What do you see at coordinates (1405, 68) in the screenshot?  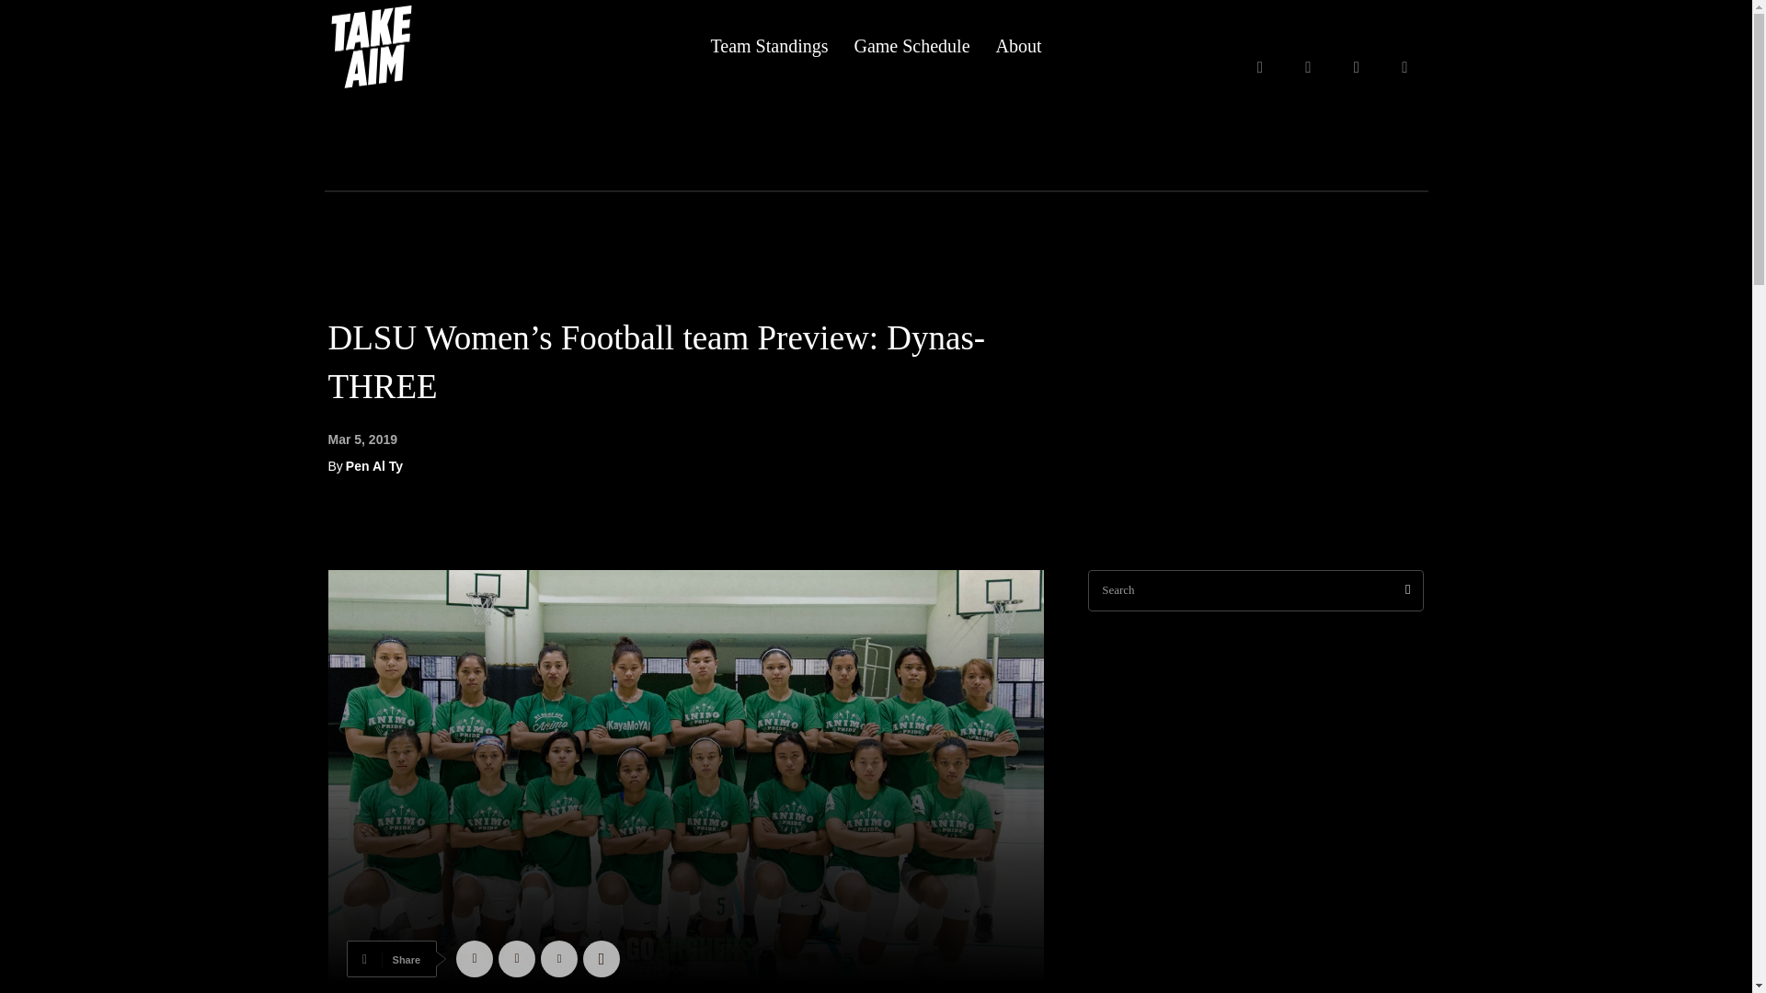 I see `Twitter` at bounding box center [1405, 68].